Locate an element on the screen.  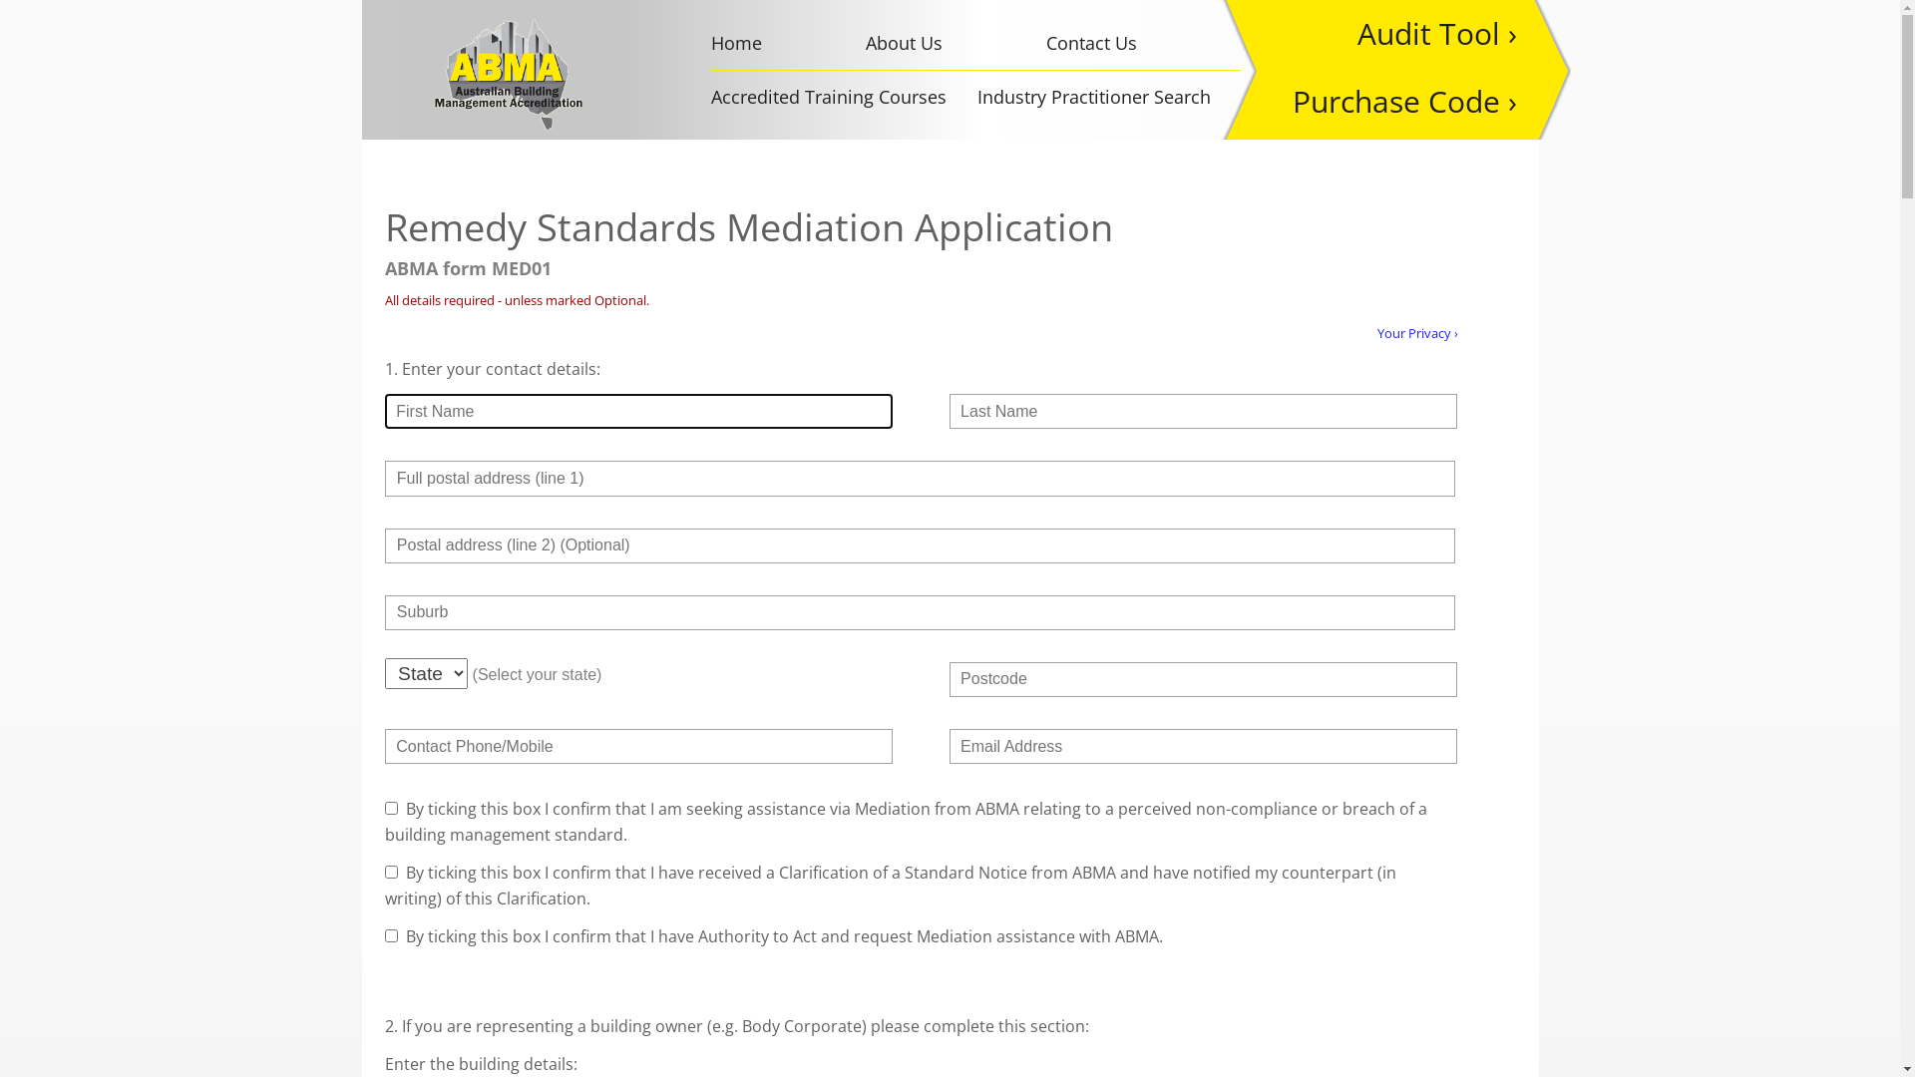
Contact Us is located at coordinates (1091, 43).